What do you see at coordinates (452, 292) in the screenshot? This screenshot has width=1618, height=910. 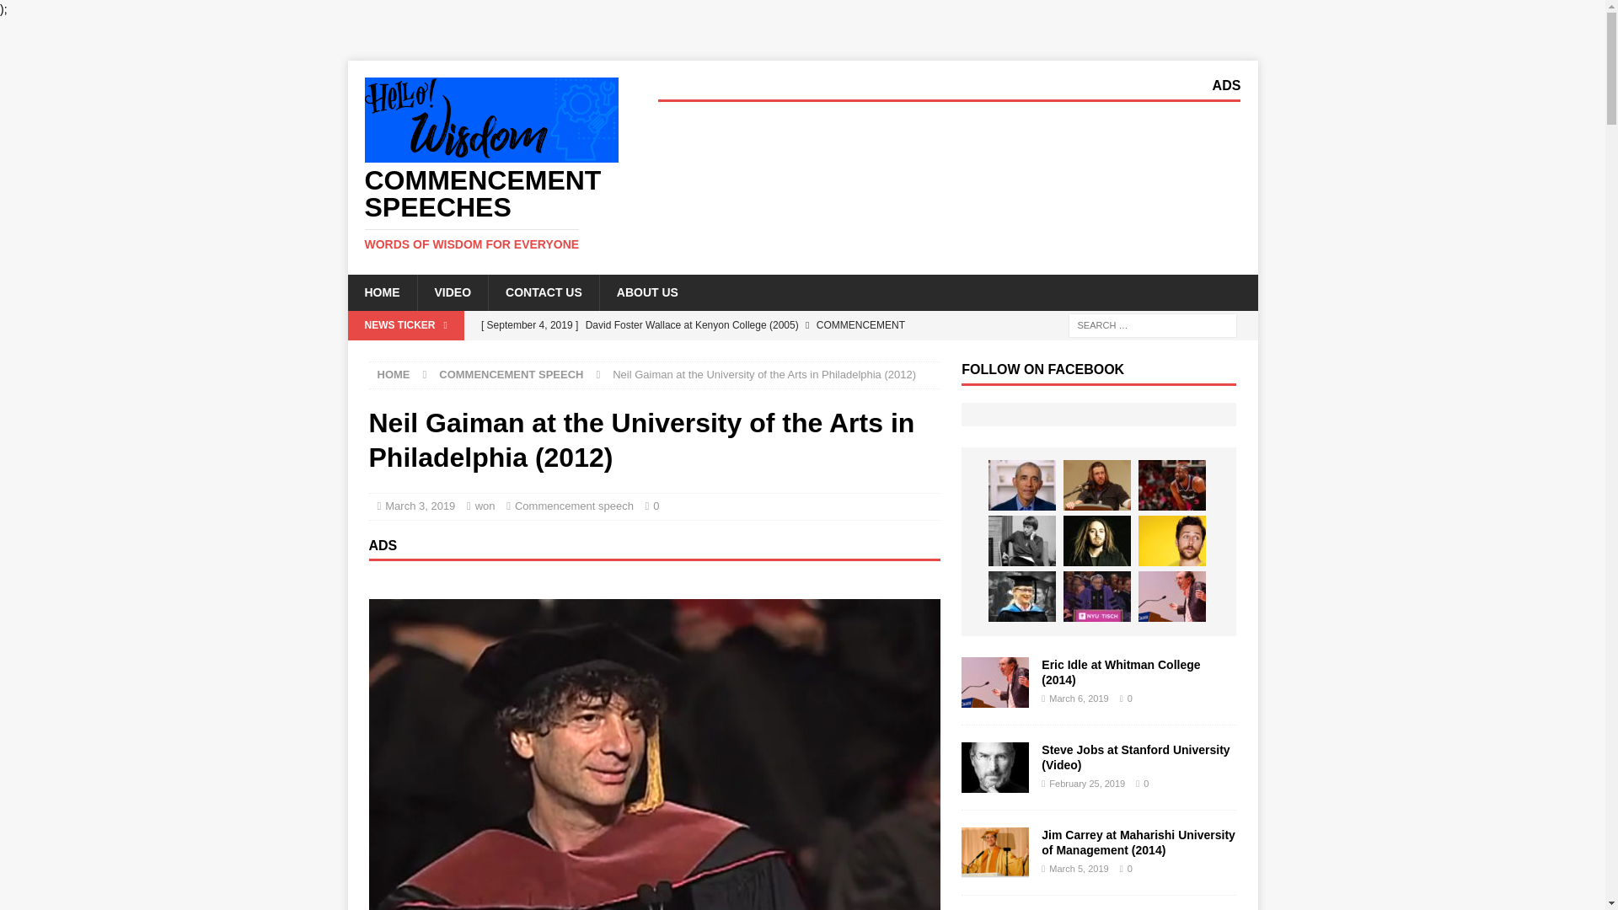 I see `VIDEO` at bounding box center [452, 292].